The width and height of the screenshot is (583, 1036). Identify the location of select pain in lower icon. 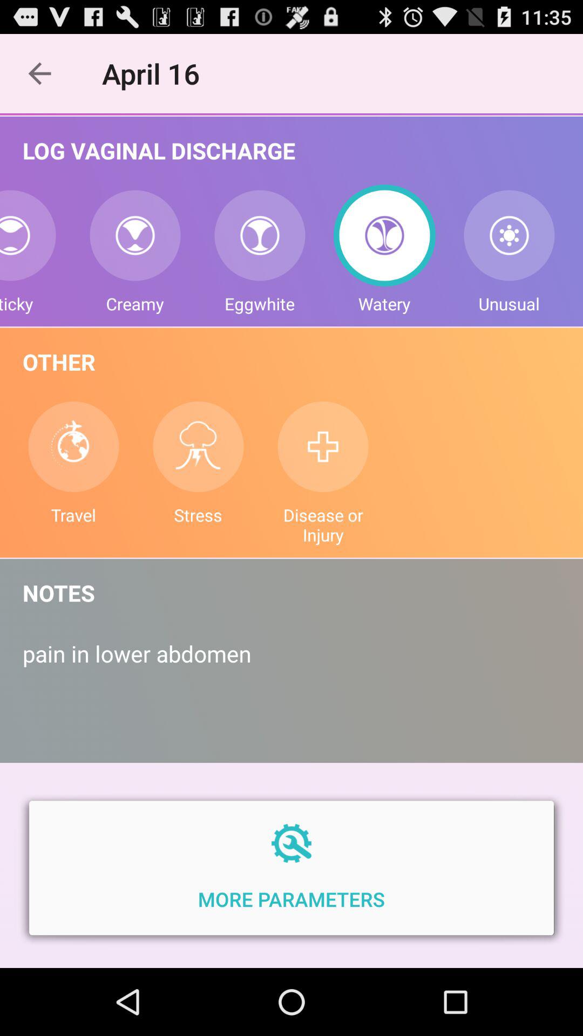
(291, 665).